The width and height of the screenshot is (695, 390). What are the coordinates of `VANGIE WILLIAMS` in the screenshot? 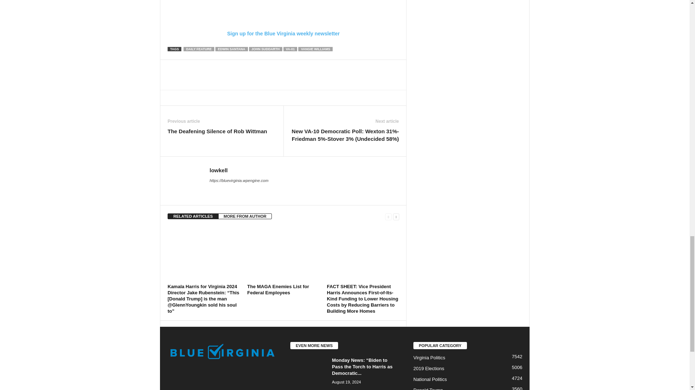 It's located at (315, 49).